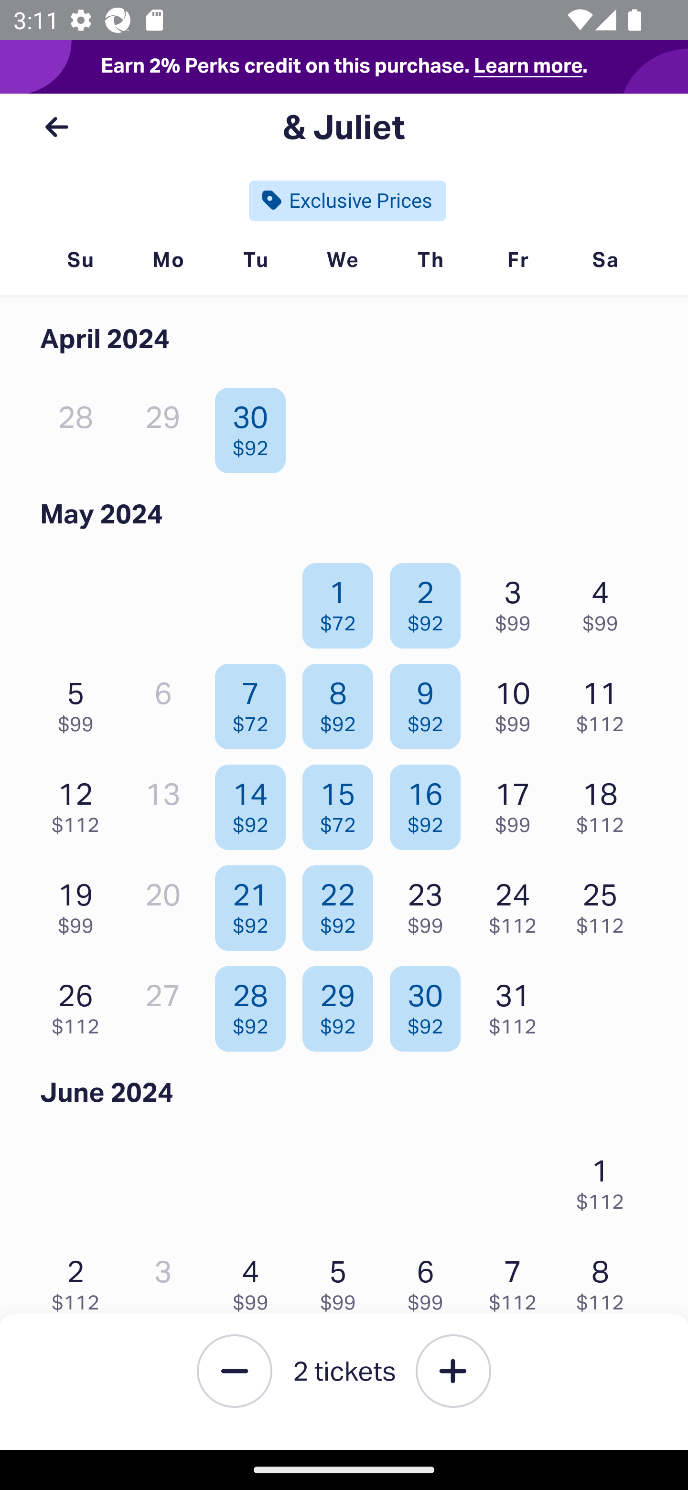 The height and width of the screenshot is (1490, 688). Describe the element at coordinates (517, 803) in the screenshot. I see `17 $99` at that location.